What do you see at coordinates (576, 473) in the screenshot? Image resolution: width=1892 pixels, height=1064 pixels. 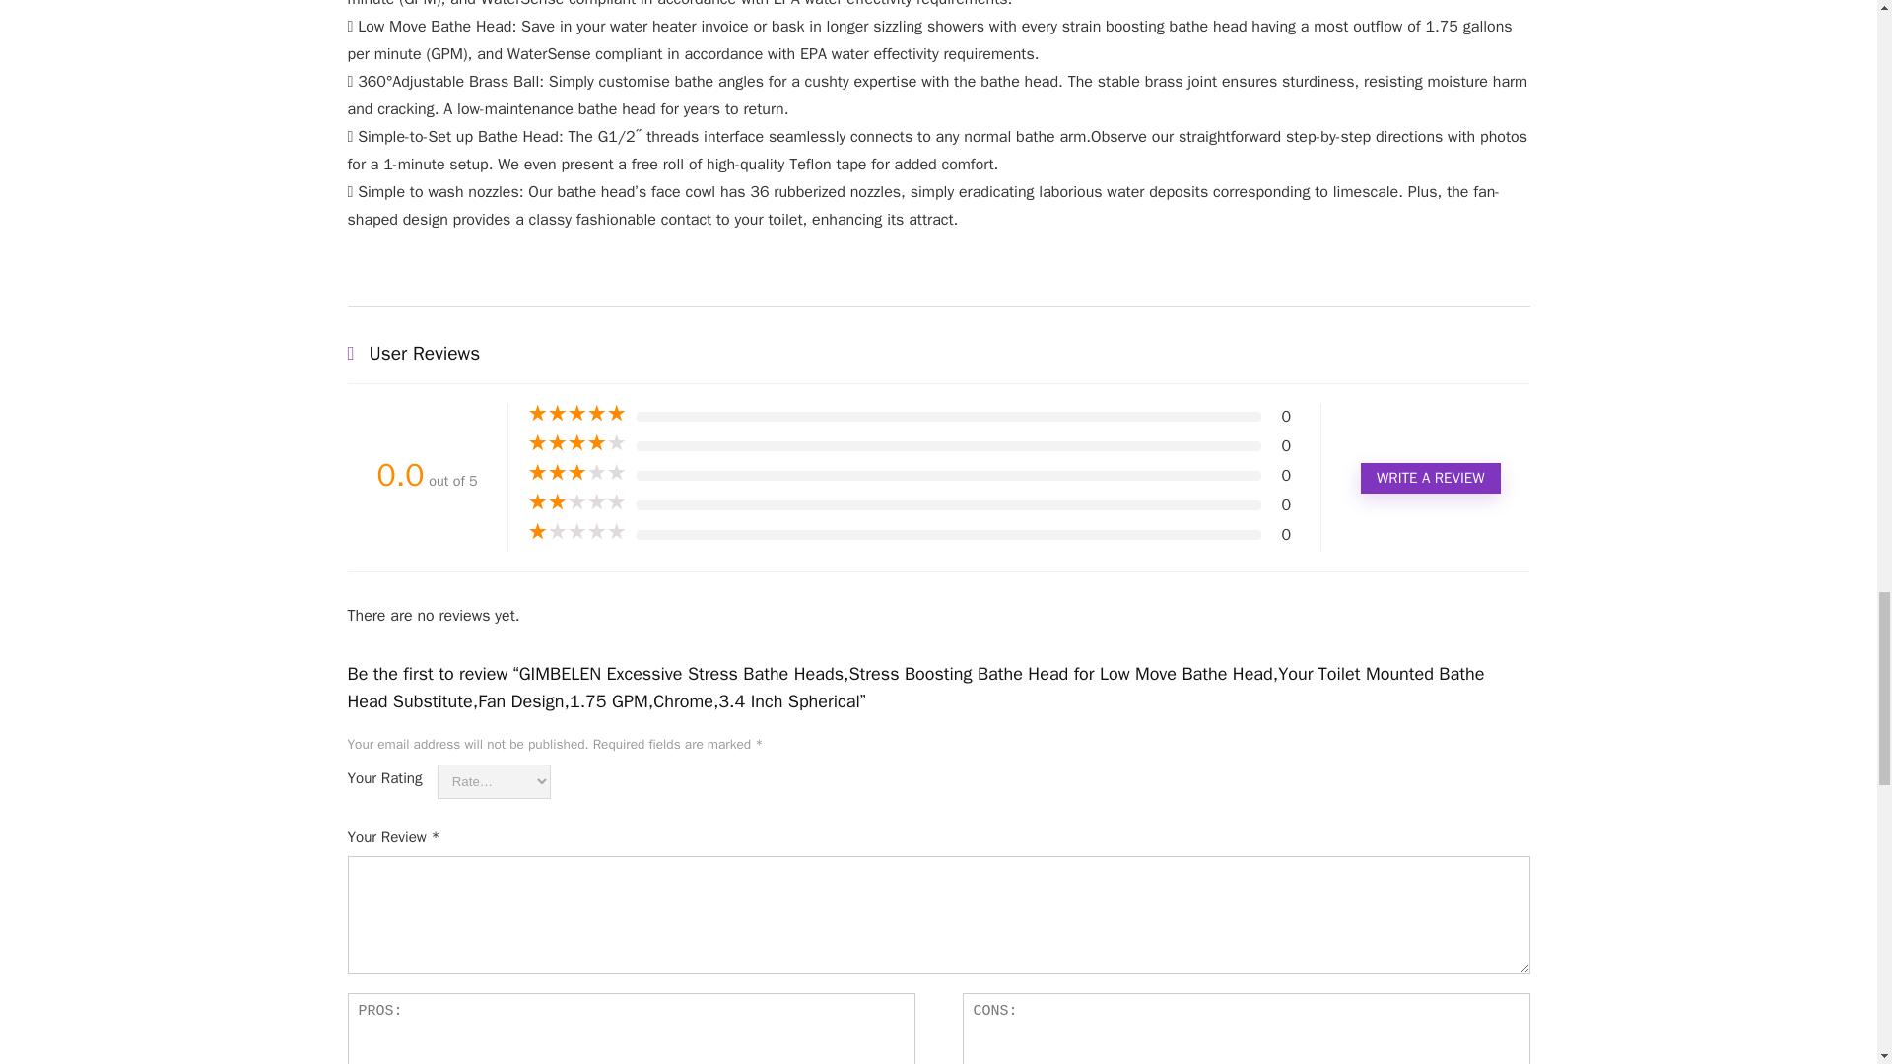 I see `Rated 3 out of 5` at bounding box center [576, 473].